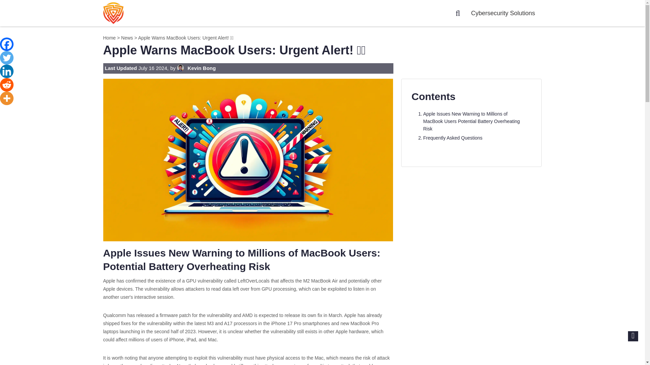  What do you see at coordinates (449, 138) in the screenshot?
I see `Frequently Asked Questions` at bounding box center [449, 138].